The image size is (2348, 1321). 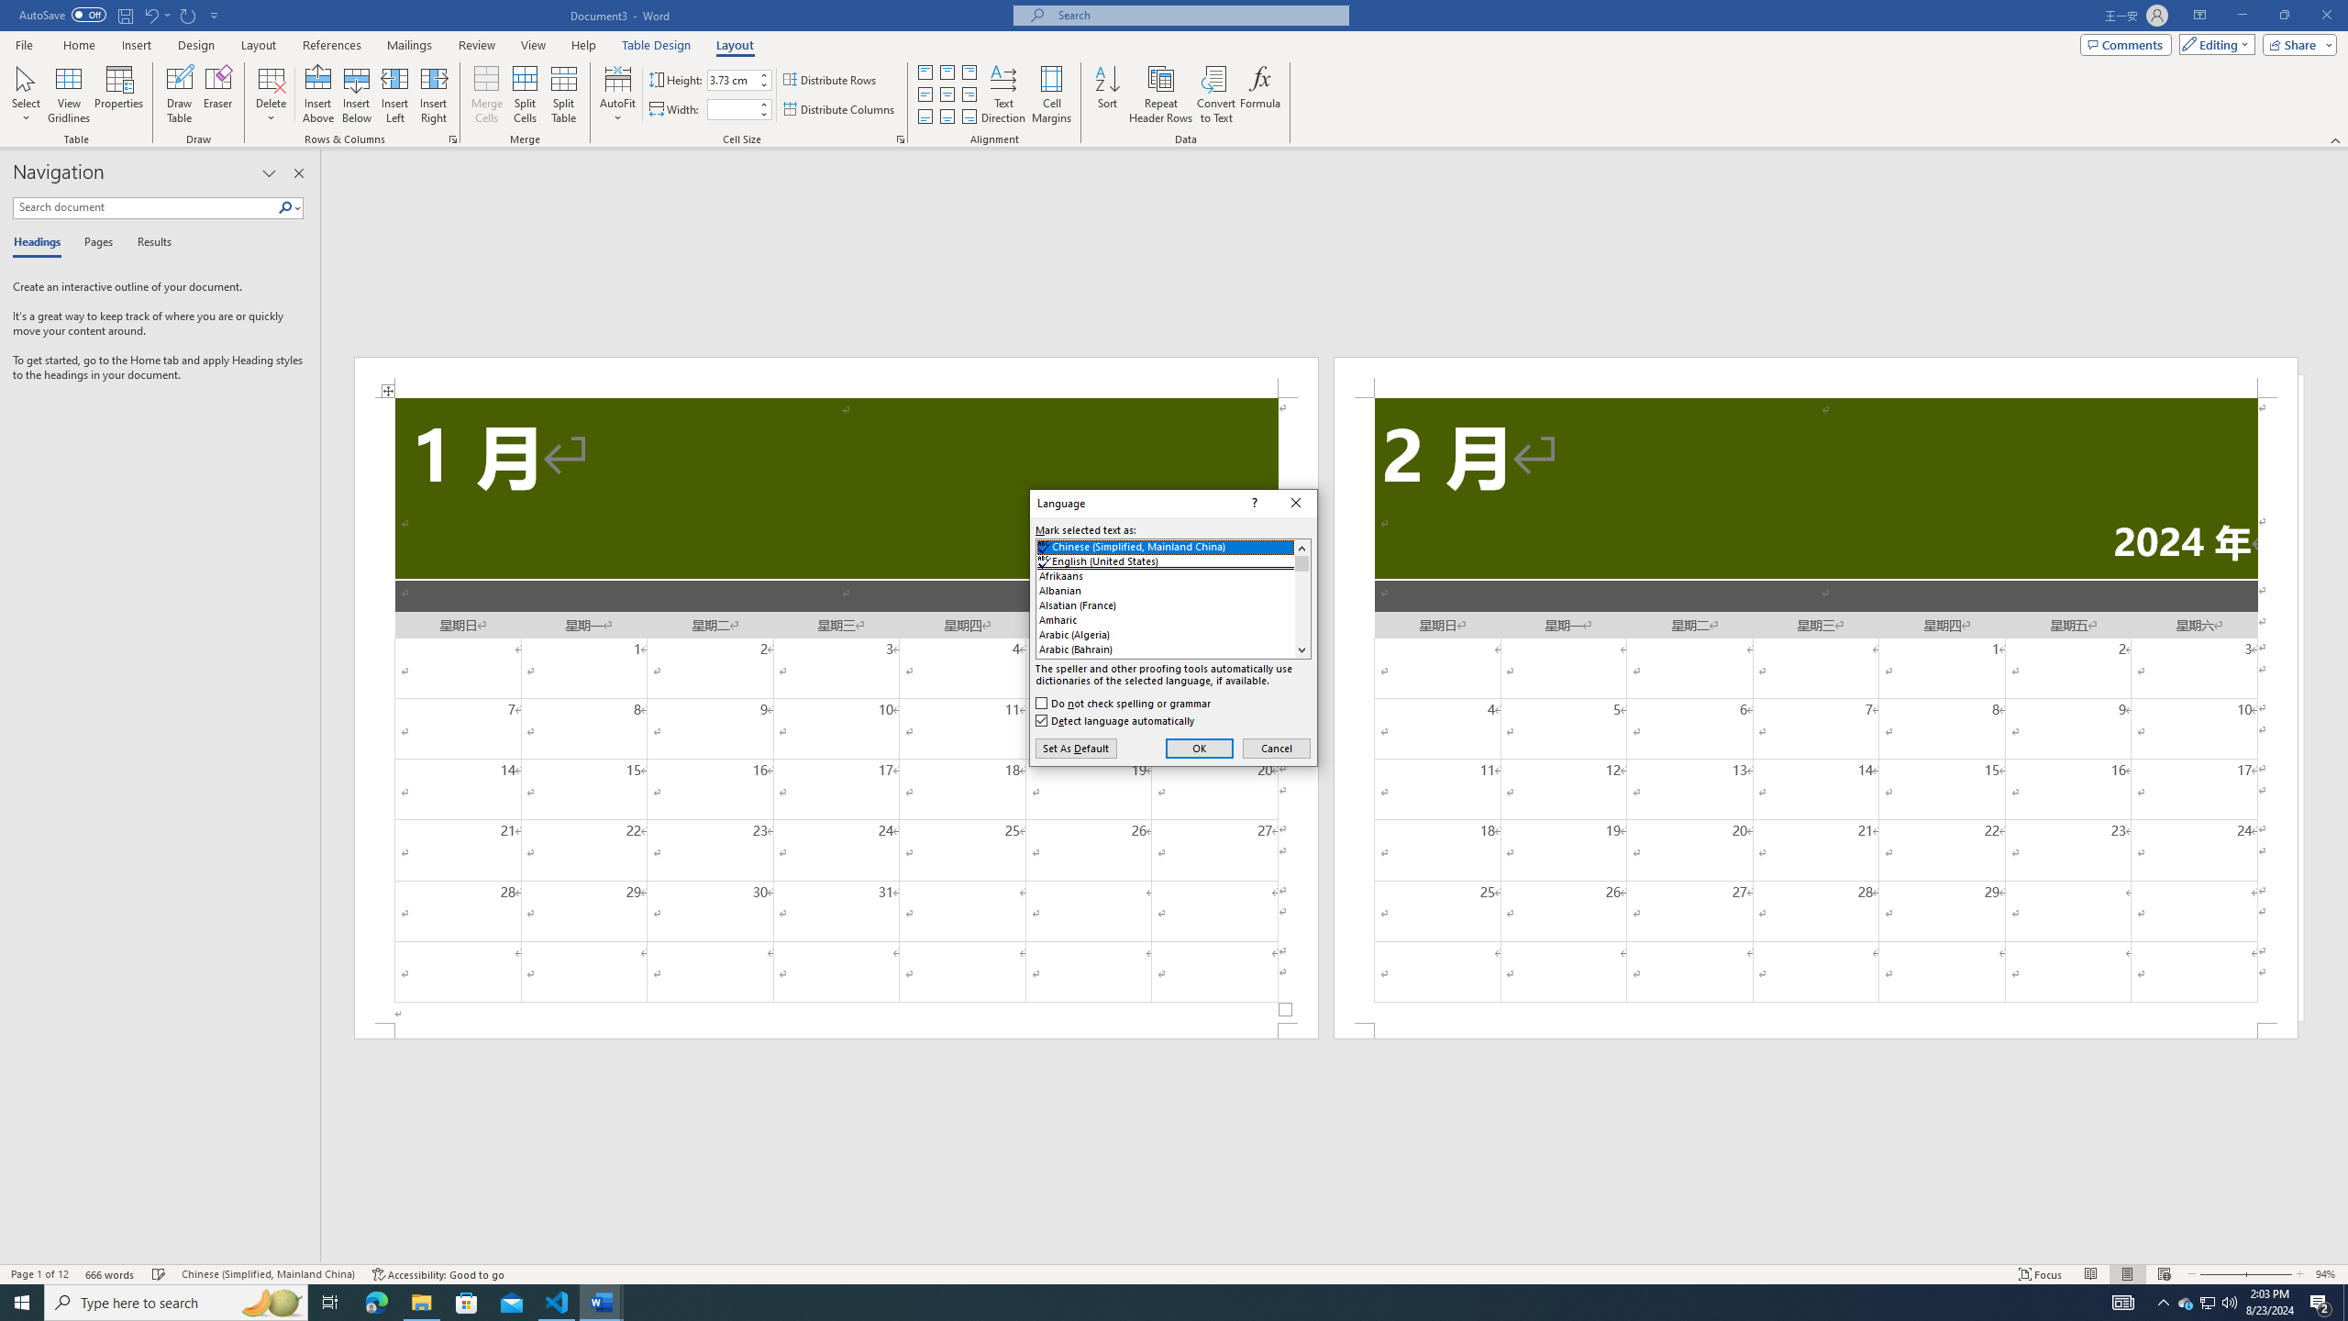 I want to click on Task Pane Options, so click(x=270, y=173).